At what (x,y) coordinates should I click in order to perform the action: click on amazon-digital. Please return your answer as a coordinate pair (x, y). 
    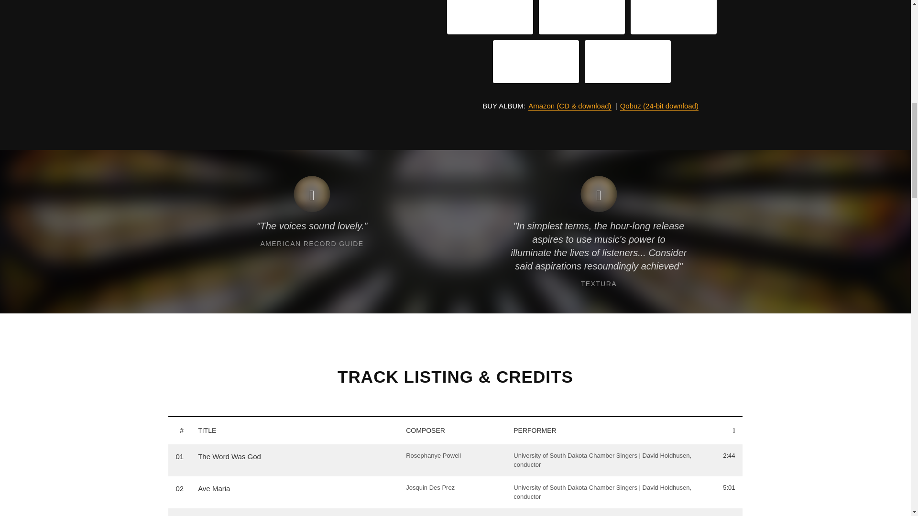
    Looking at the image, I should click on (673, 16).